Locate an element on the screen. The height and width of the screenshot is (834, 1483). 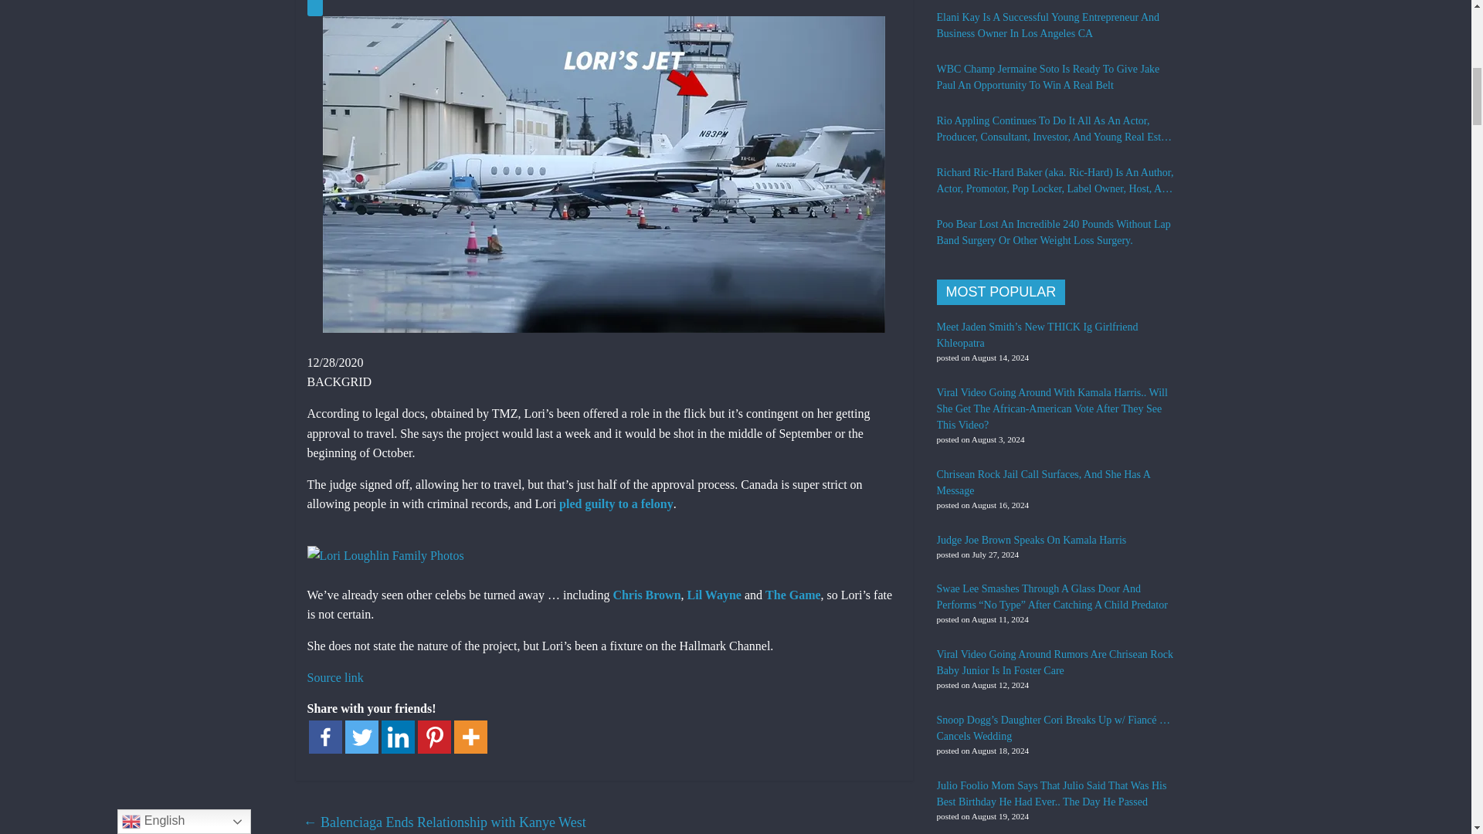
The Game is located at coordinates (792, 595).